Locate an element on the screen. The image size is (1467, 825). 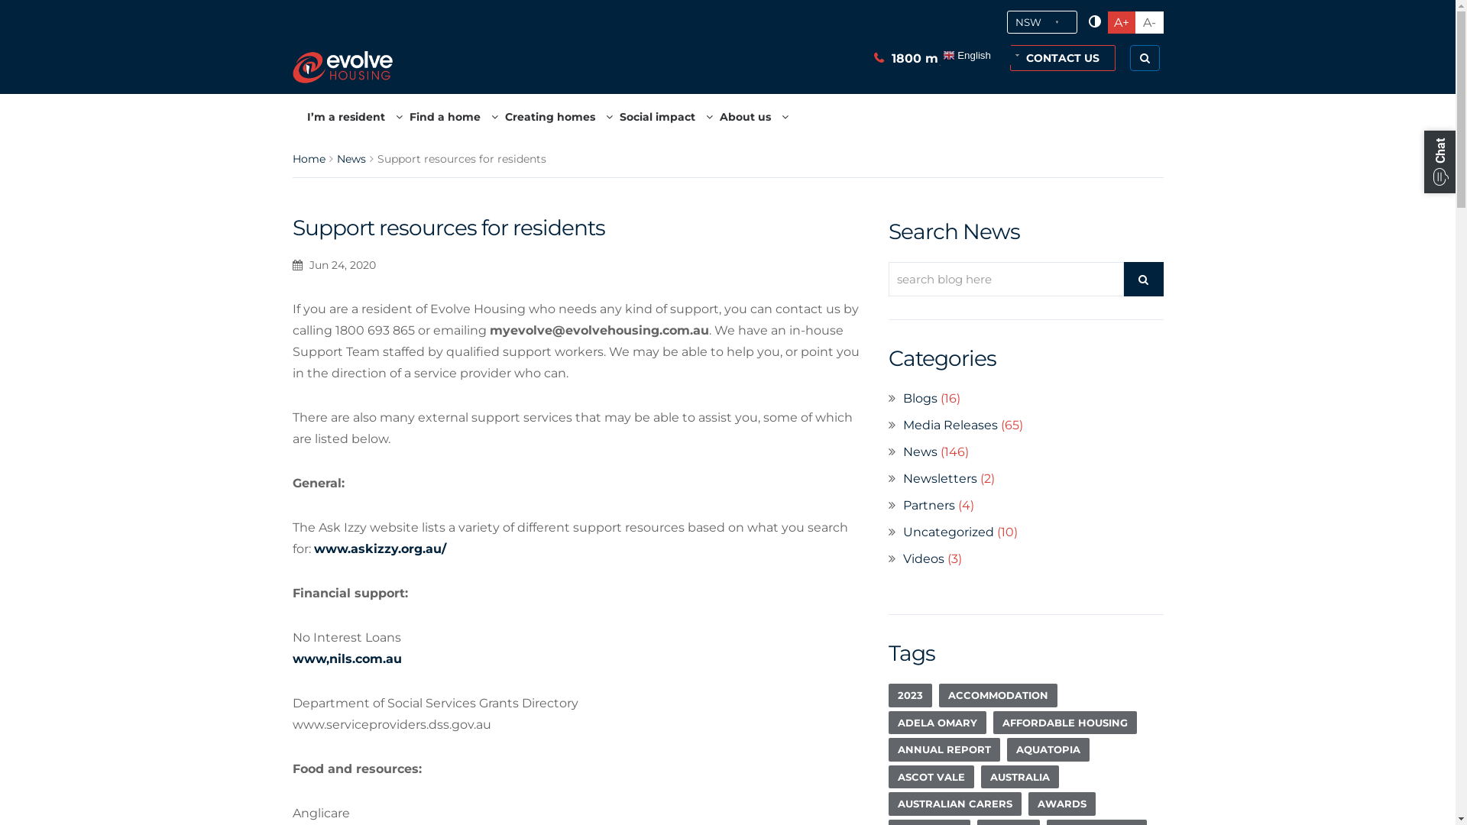
News is located at coordinates (920, 452).